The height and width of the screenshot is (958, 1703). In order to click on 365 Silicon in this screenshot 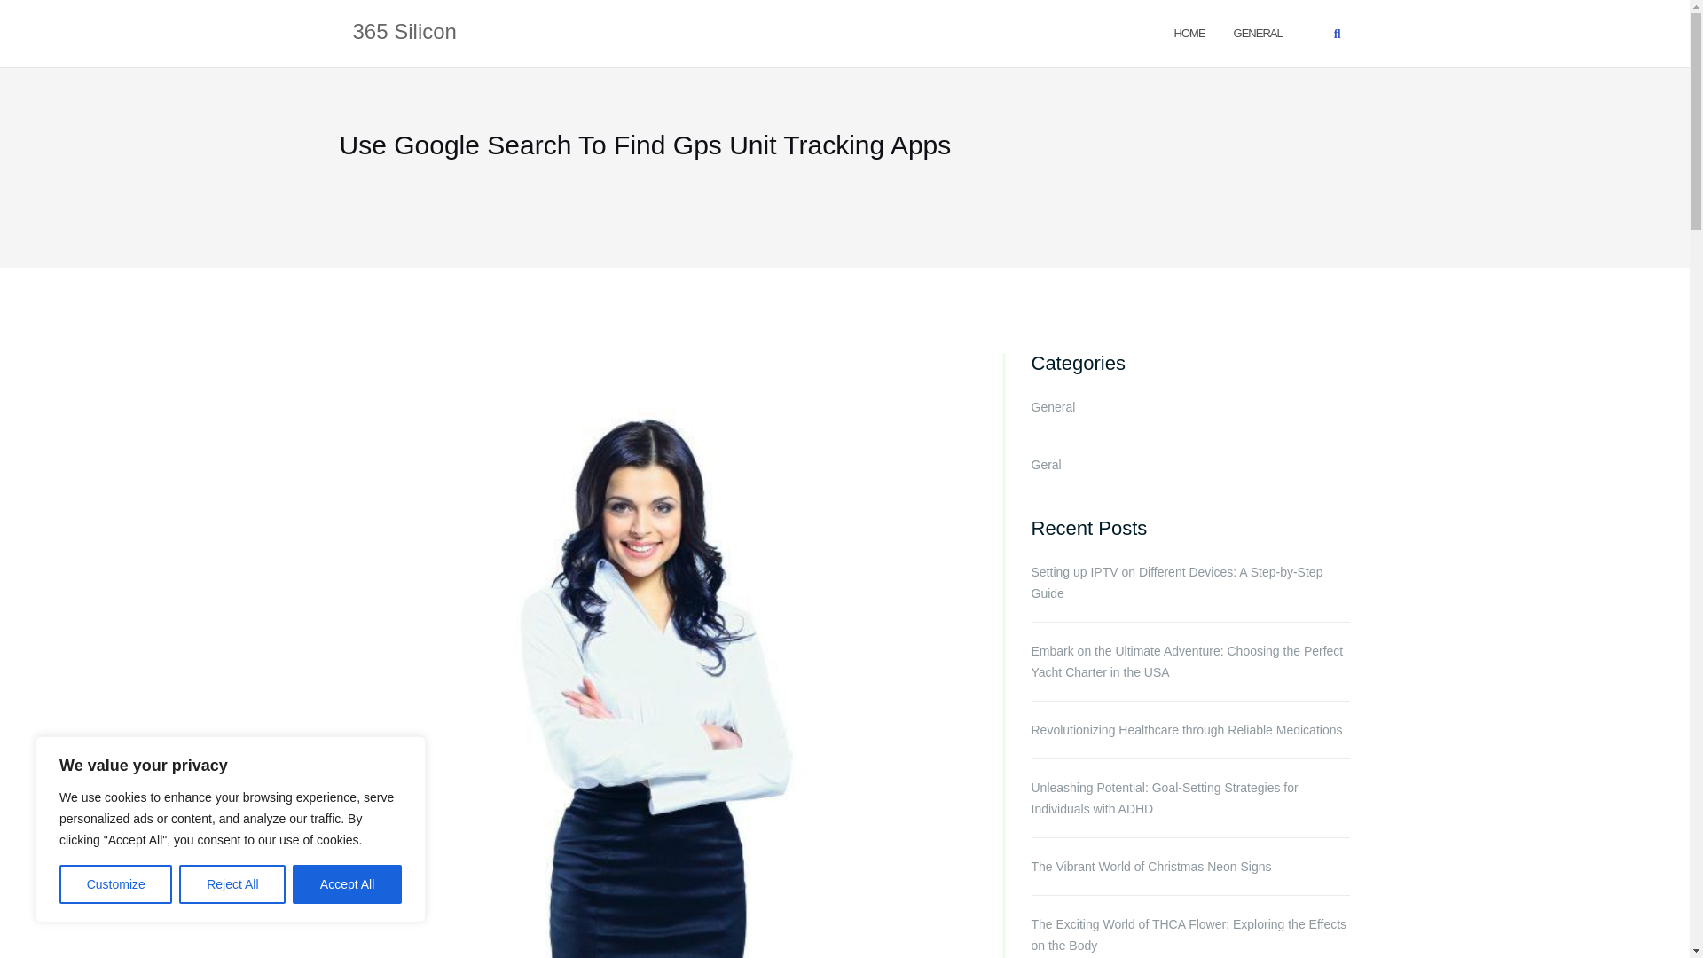, I will do `click(404, 33)`.